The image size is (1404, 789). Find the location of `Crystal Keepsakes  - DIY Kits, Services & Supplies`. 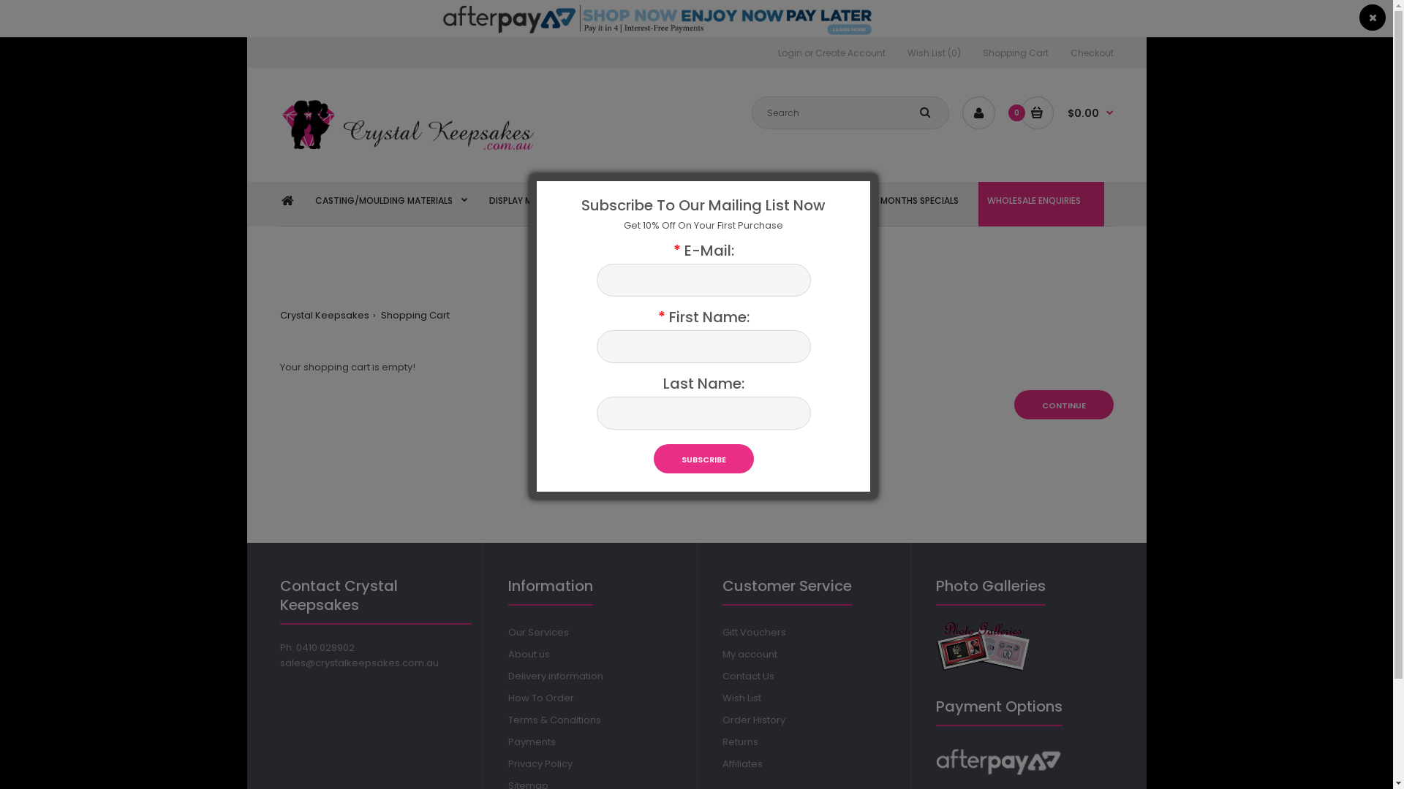

Crystal Keepsakes  - DIY Kits, Services & Supplies is located at coordinates (411, 126).